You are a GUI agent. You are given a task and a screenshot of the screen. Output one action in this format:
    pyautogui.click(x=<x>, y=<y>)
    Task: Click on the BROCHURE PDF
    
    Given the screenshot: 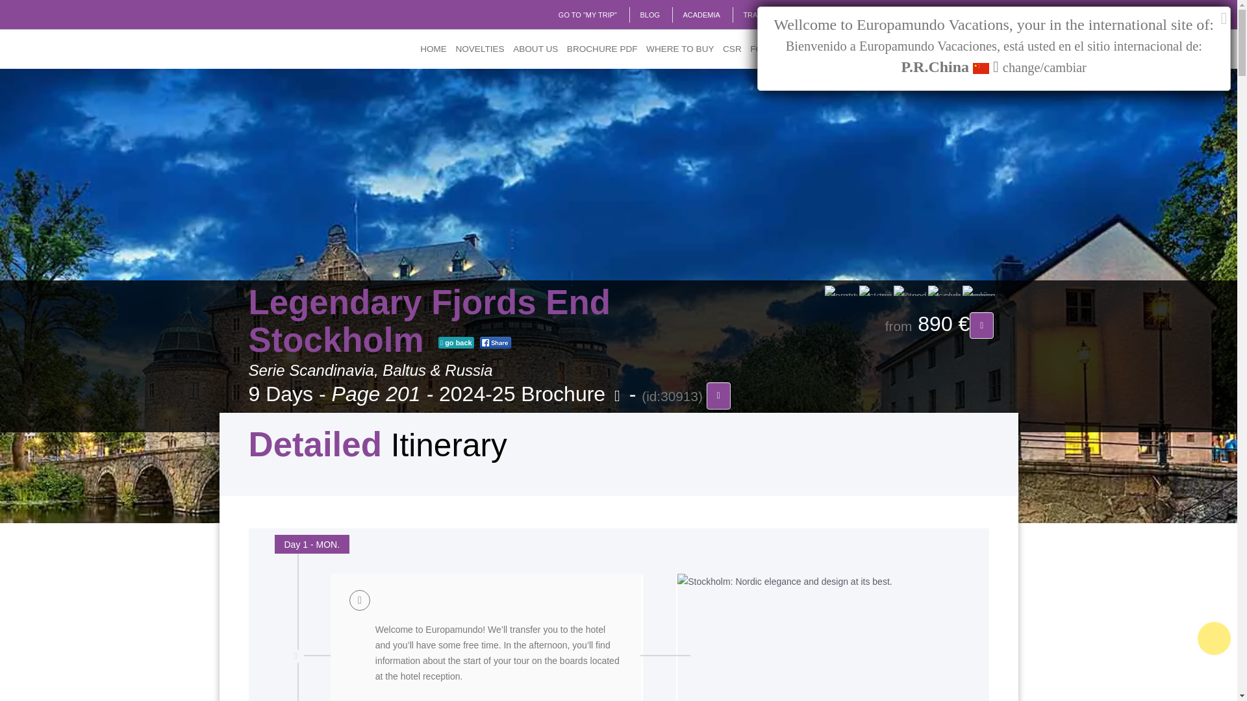 What is the action you would take?
    pyautogui.click(x=601, y=49)
    